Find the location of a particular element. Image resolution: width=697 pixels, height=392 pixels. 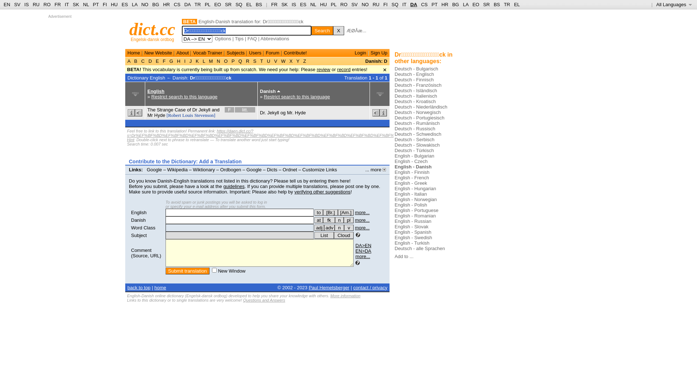

I is located at coordinates (185, 61).